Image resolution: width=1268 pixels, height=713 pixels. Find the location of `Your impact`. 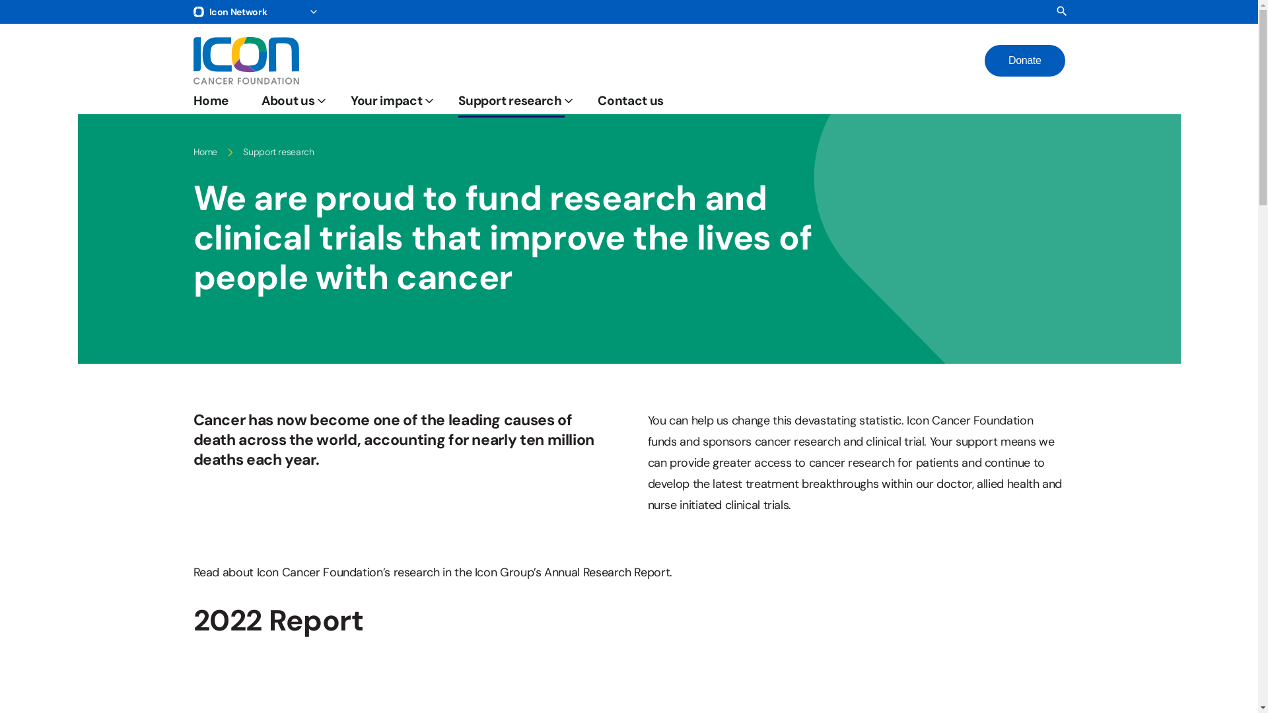

Your impact is located at coordinates (388, 101).